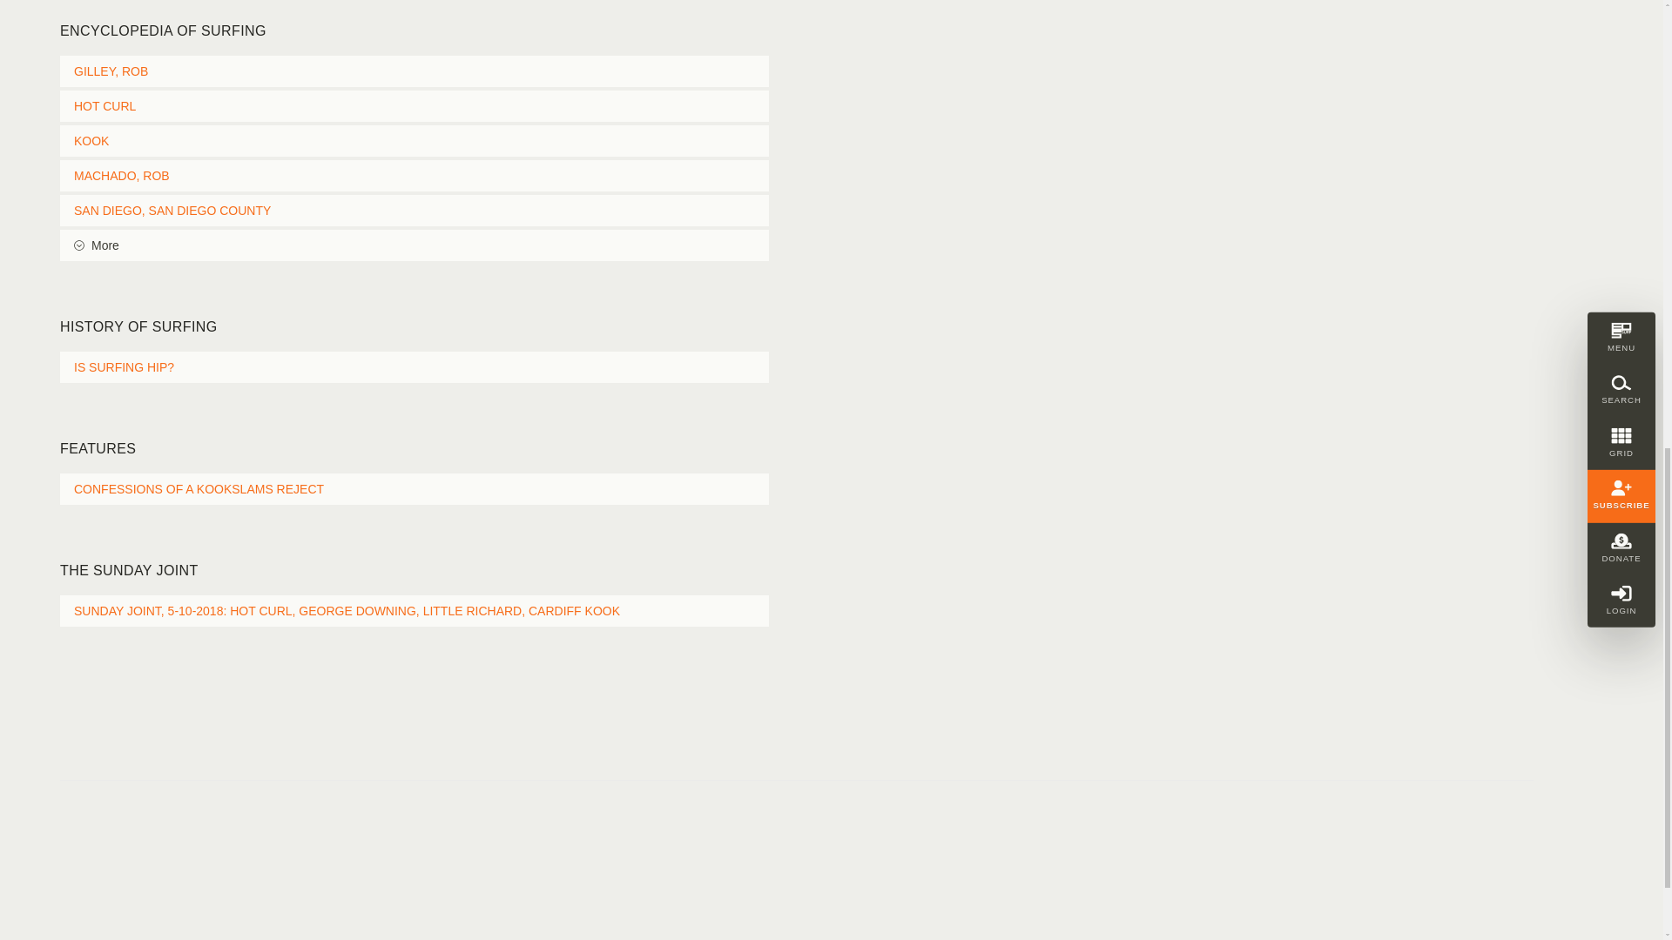 This screenshot has width=1672, height=940. Describe the element at coordinates (415, 489) in the screenshot. I see `CONFESSIONS OF A KOOKSLAMS REJECT` at that location.